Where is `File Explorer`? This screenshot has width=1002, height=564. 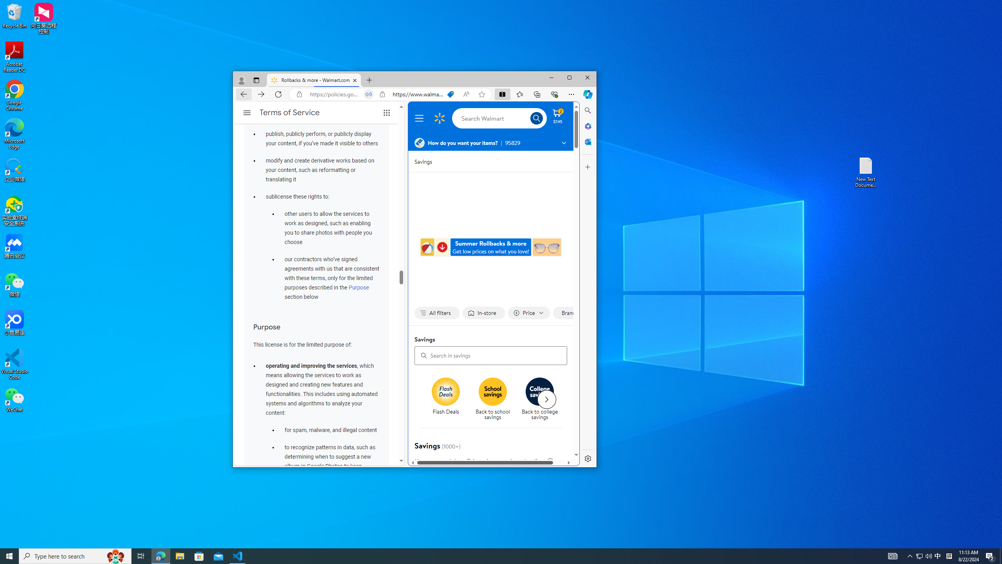 File Explorer is located at coordinates (180, 556).